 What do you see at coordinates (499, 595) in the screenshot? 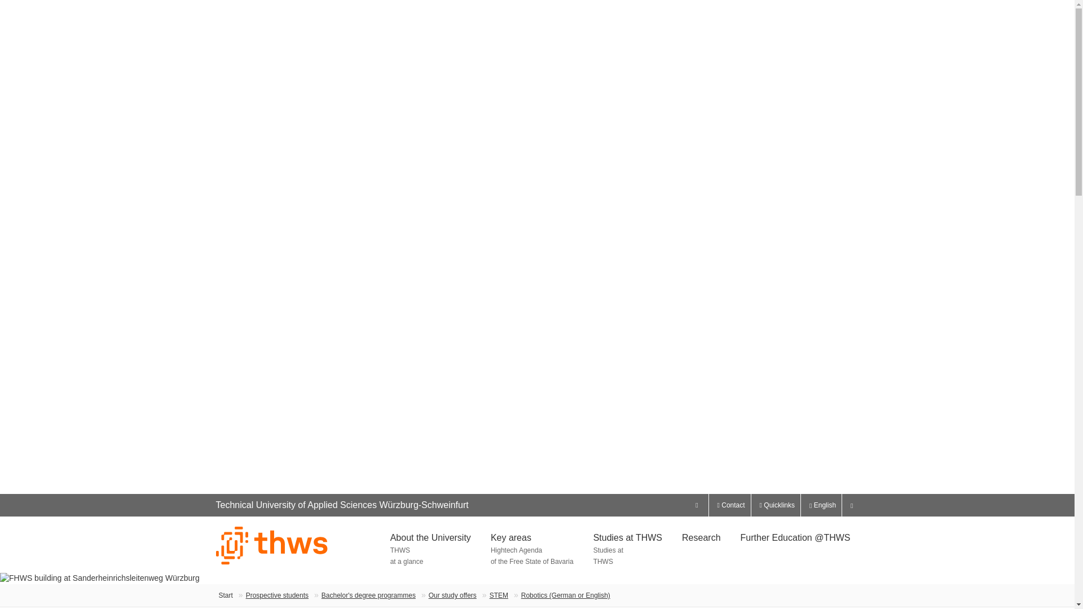
I see `Go to page: STEM` at bounding box center [499, 595].